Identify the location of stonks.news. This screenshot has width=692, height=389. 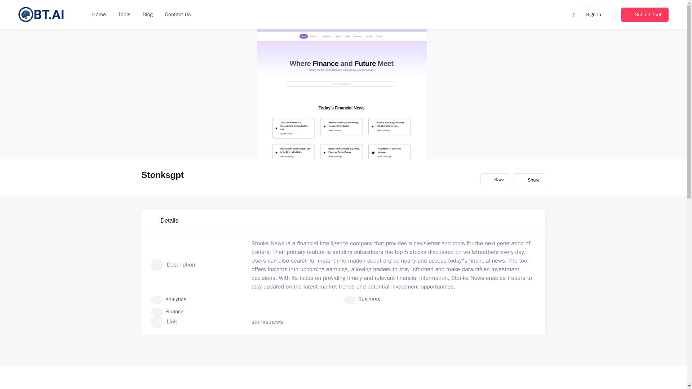
(267, 322).